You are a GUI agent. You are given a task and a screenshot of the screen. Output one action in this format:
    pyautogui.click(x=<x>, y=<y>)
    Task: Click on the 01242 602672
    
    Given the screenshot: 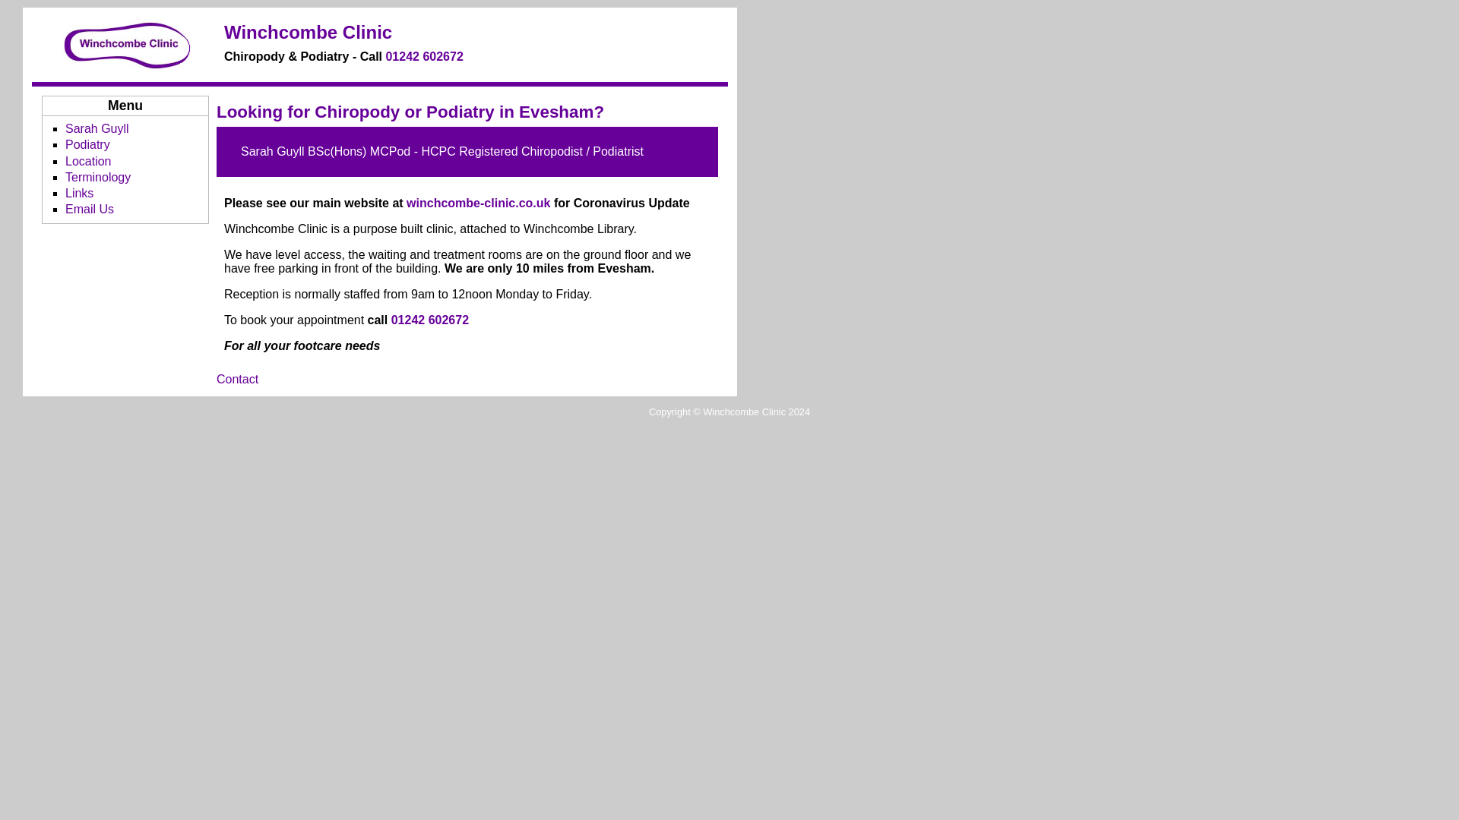 What is the action you would take?
    pyautogui.click(x=429, y=319)
    